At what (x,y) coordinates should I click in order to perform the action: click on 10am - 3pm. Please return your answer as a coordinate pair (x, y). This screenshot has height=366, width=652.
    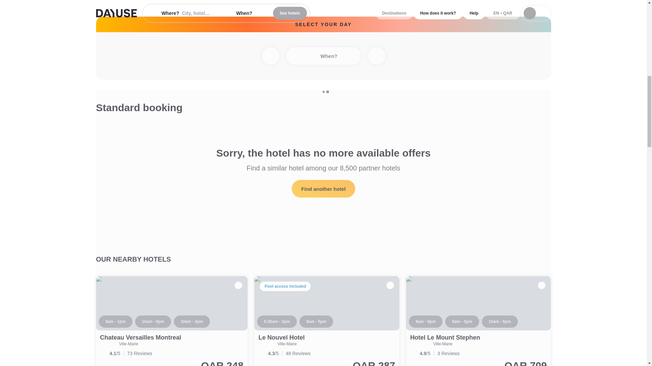
    Looking at the image, I should click on (192, 321).